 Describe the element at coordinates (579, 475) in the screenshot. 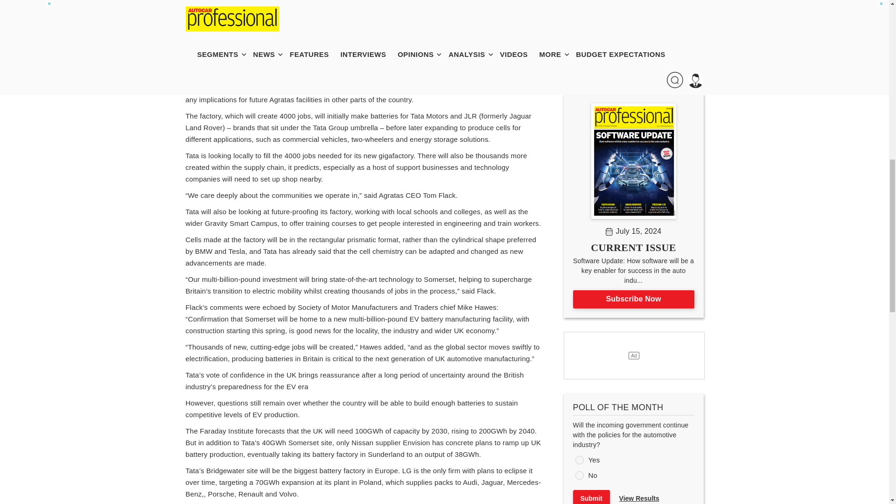

I see `294` at that location.